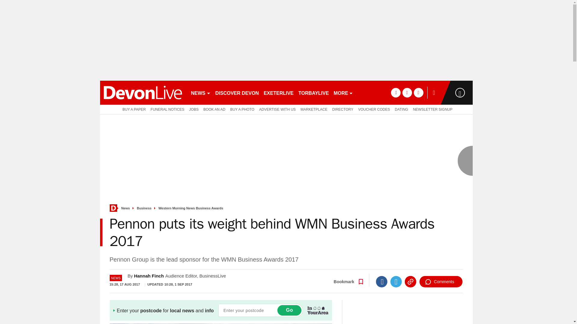  Describe the element at coordinates (396, 281) in the screenshot. I see `Twitter` at that location.